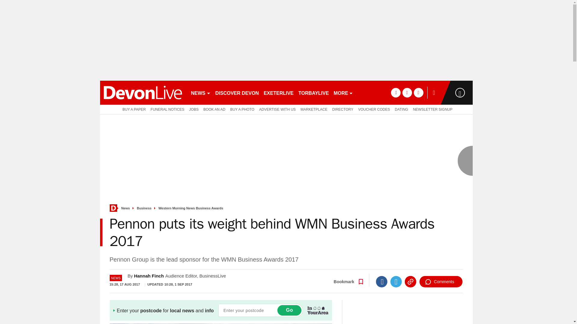  Describe the element at coordinates (396, 281) in the screenshot. I see `Twitter` at that location.